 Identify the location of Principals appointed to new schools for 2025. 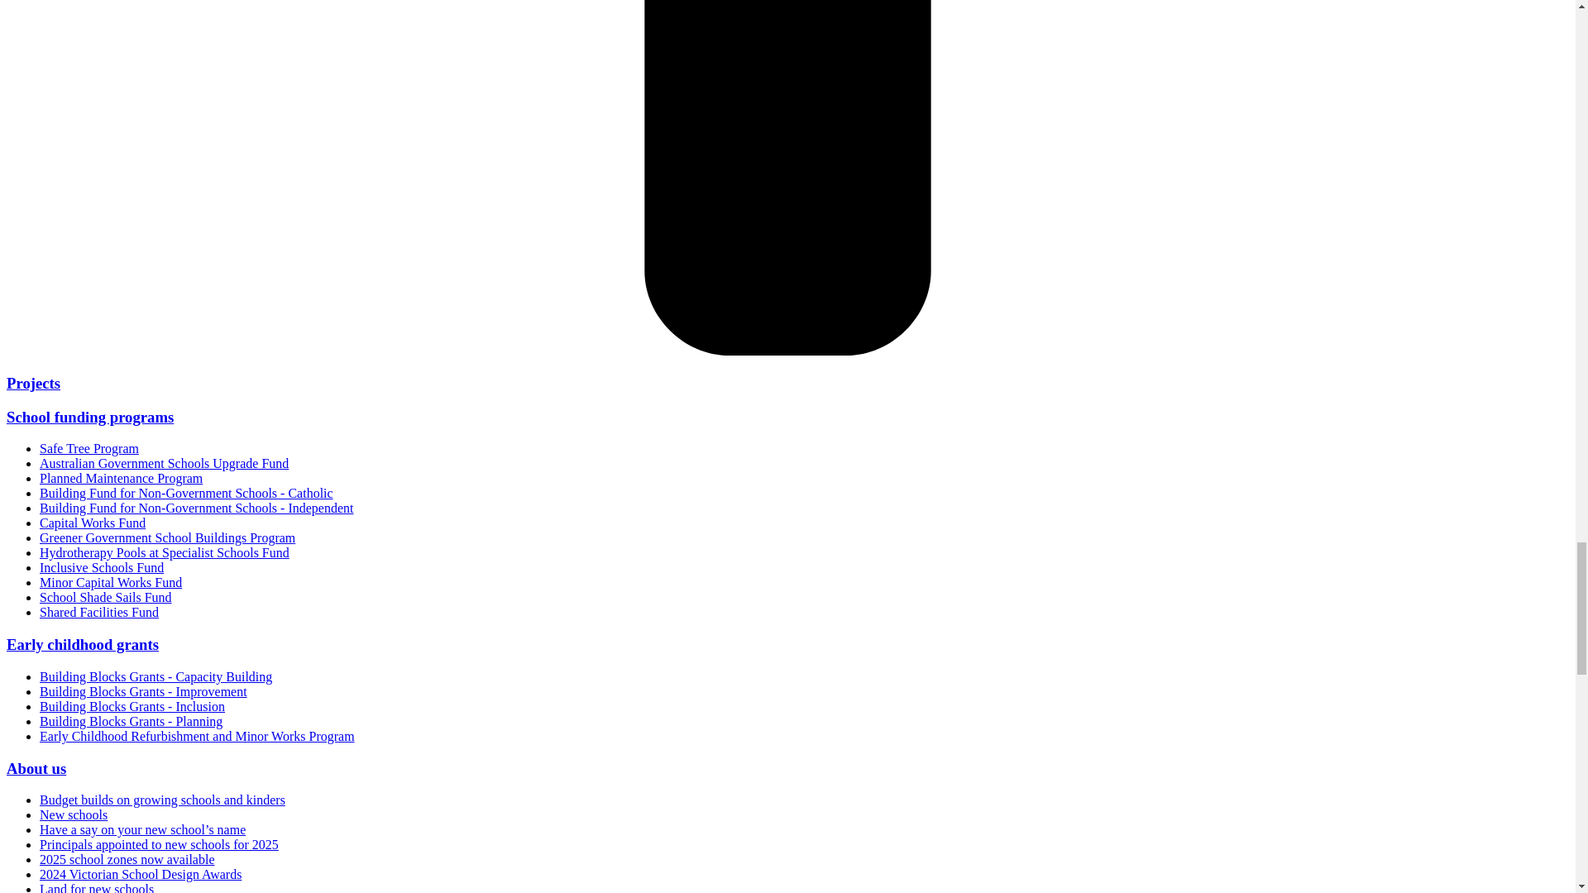
(159, 845).